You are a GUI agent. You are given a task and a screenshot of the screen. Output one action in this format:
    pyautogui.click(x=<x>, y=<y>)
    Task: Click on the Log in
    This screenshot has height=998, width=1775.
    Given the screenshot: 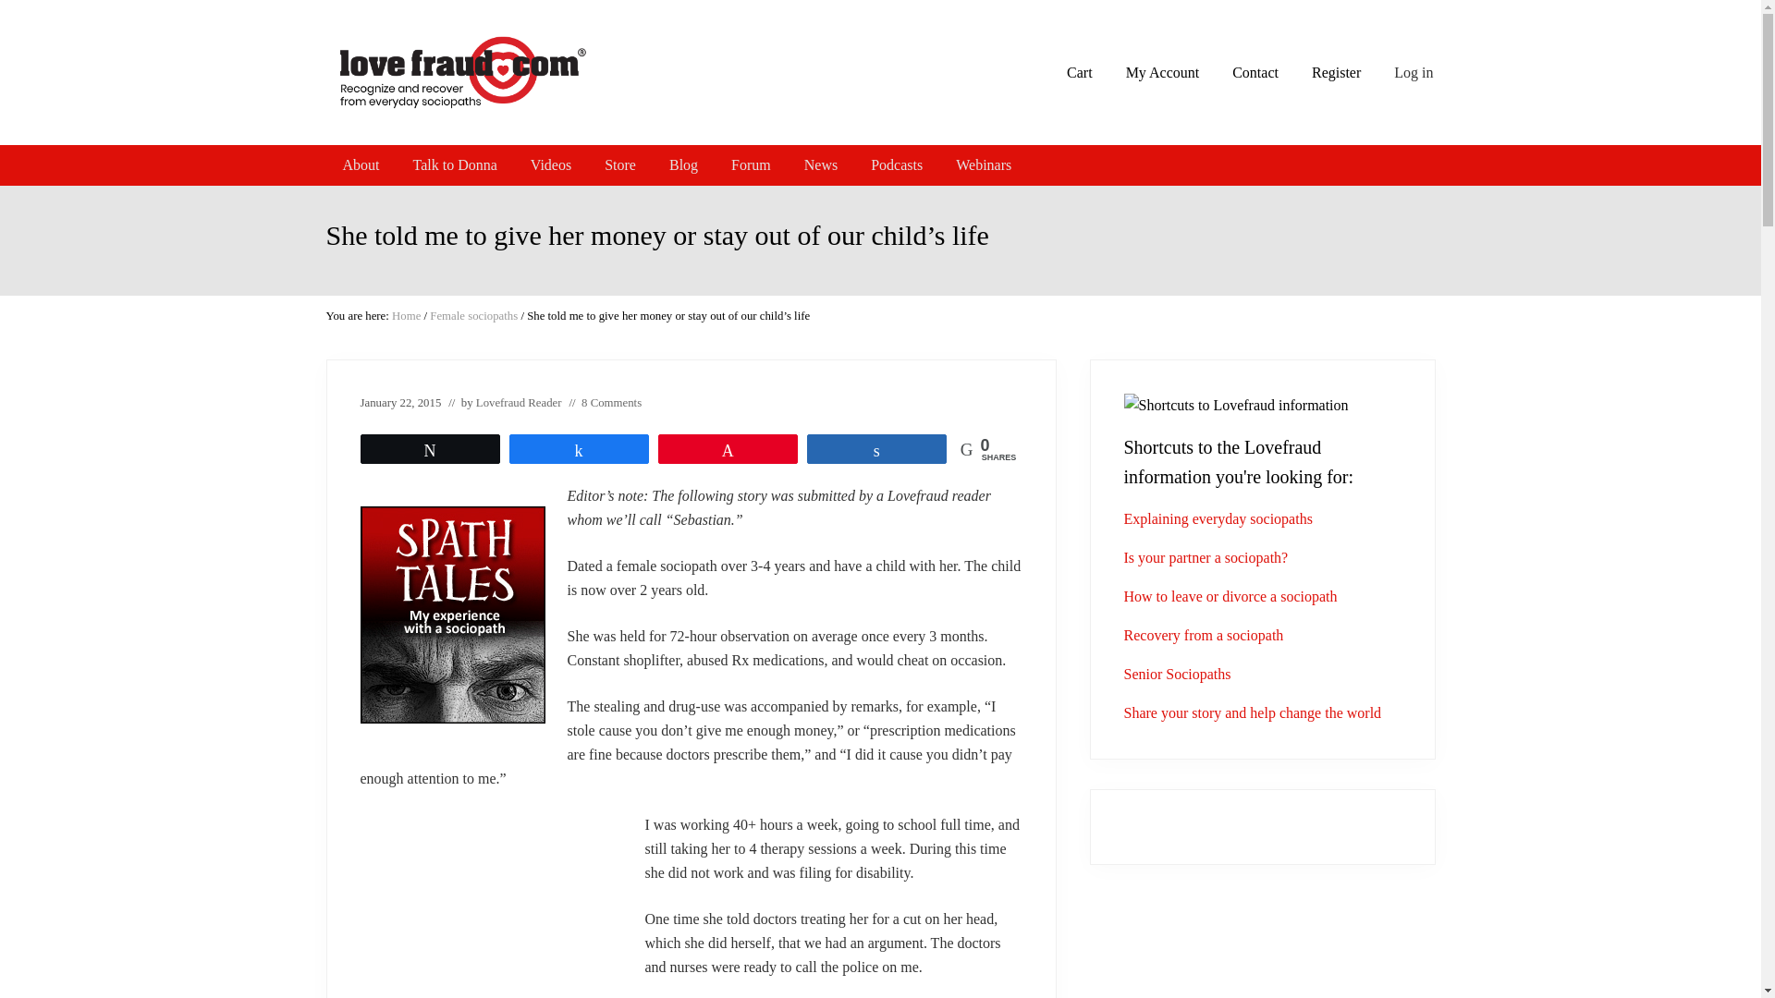 What is the action you would take?
    pyautogui.click(x=1414, y=72)
    